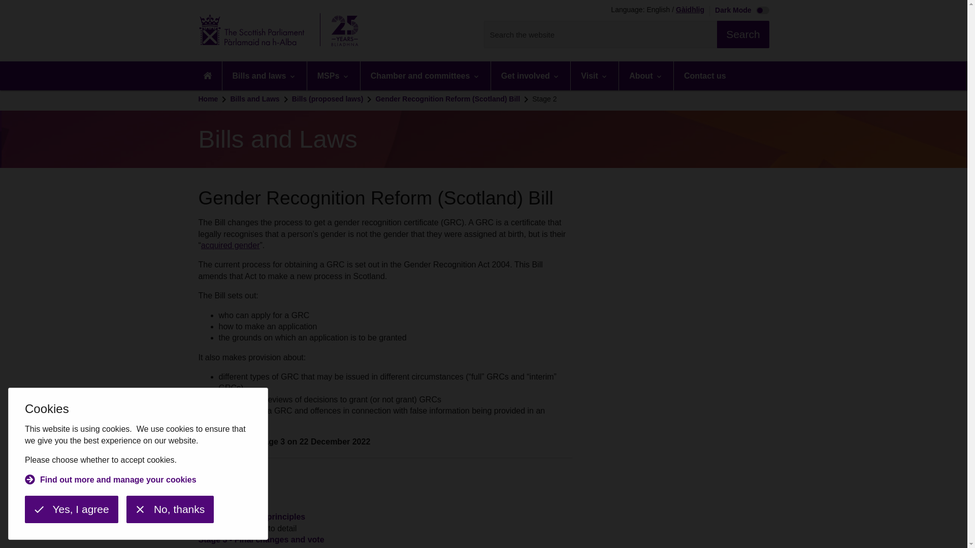 Image resolution: width=975 pixels, height=548 pixels. What do you see at coordinates (333, 76) in the screenshot?
I see `MSPs` at bounding box center [333, 76].